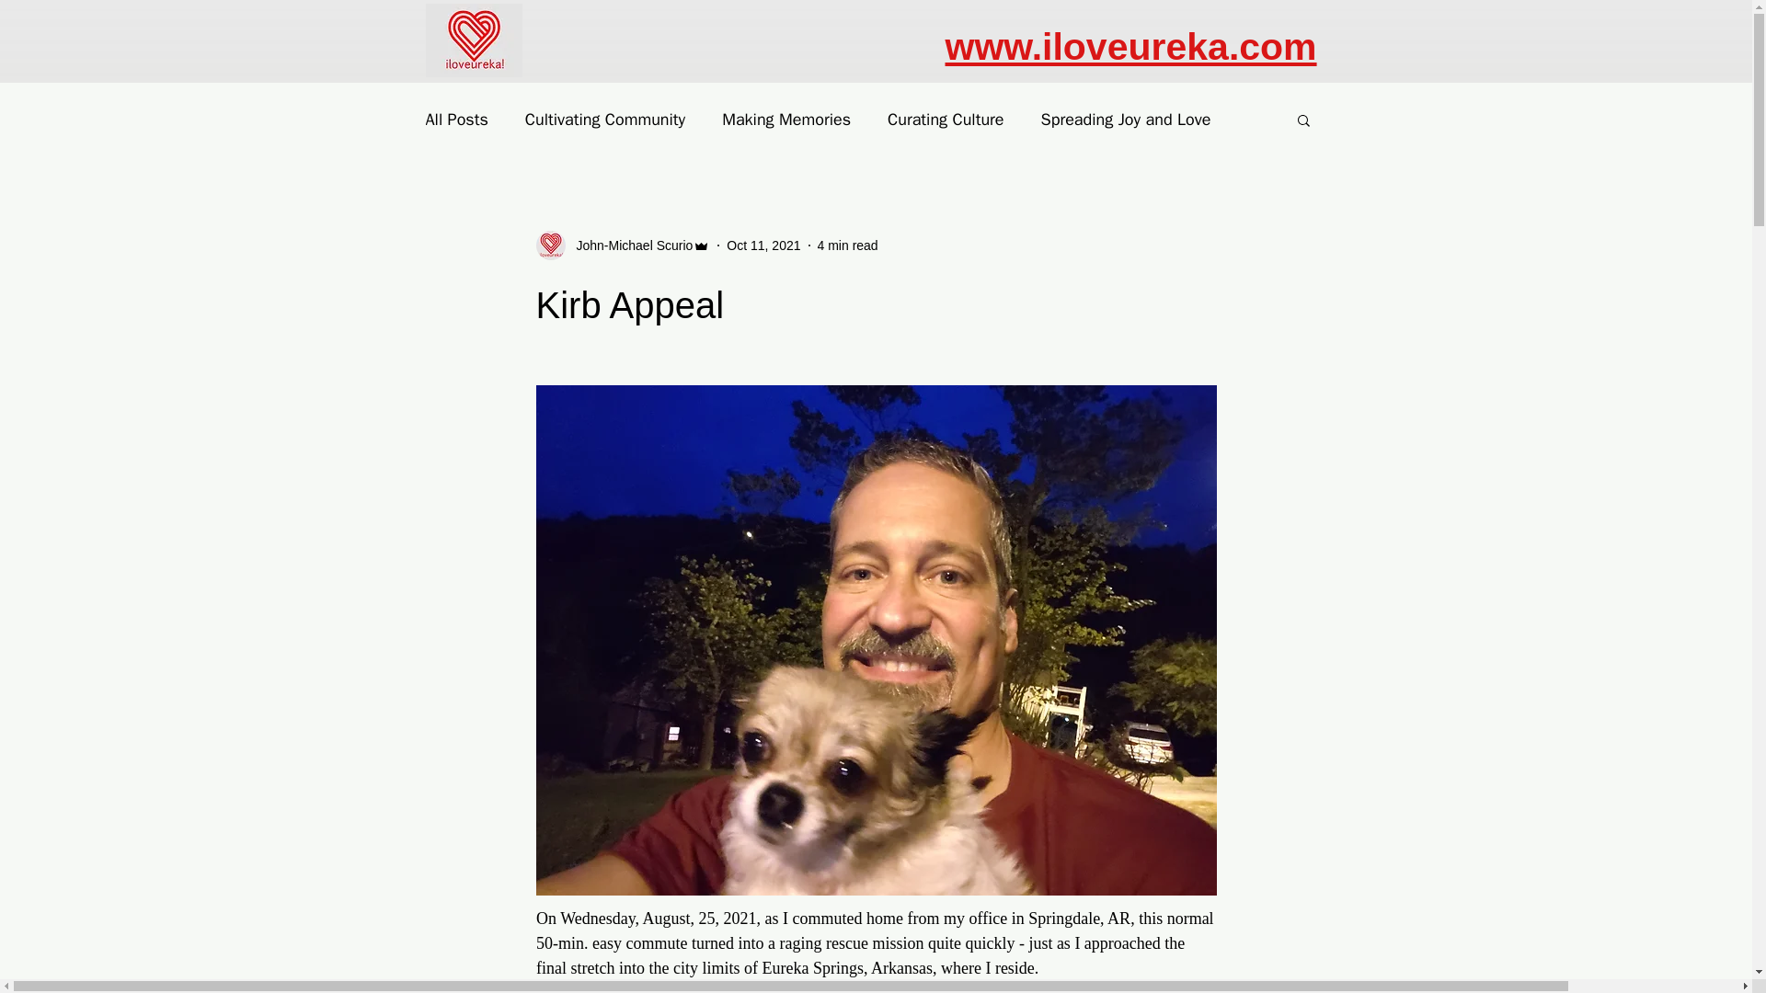  What do you see at coordinates (456, 119) in the screenshot?
I see `All Posts` at bounding box center [456, 119].